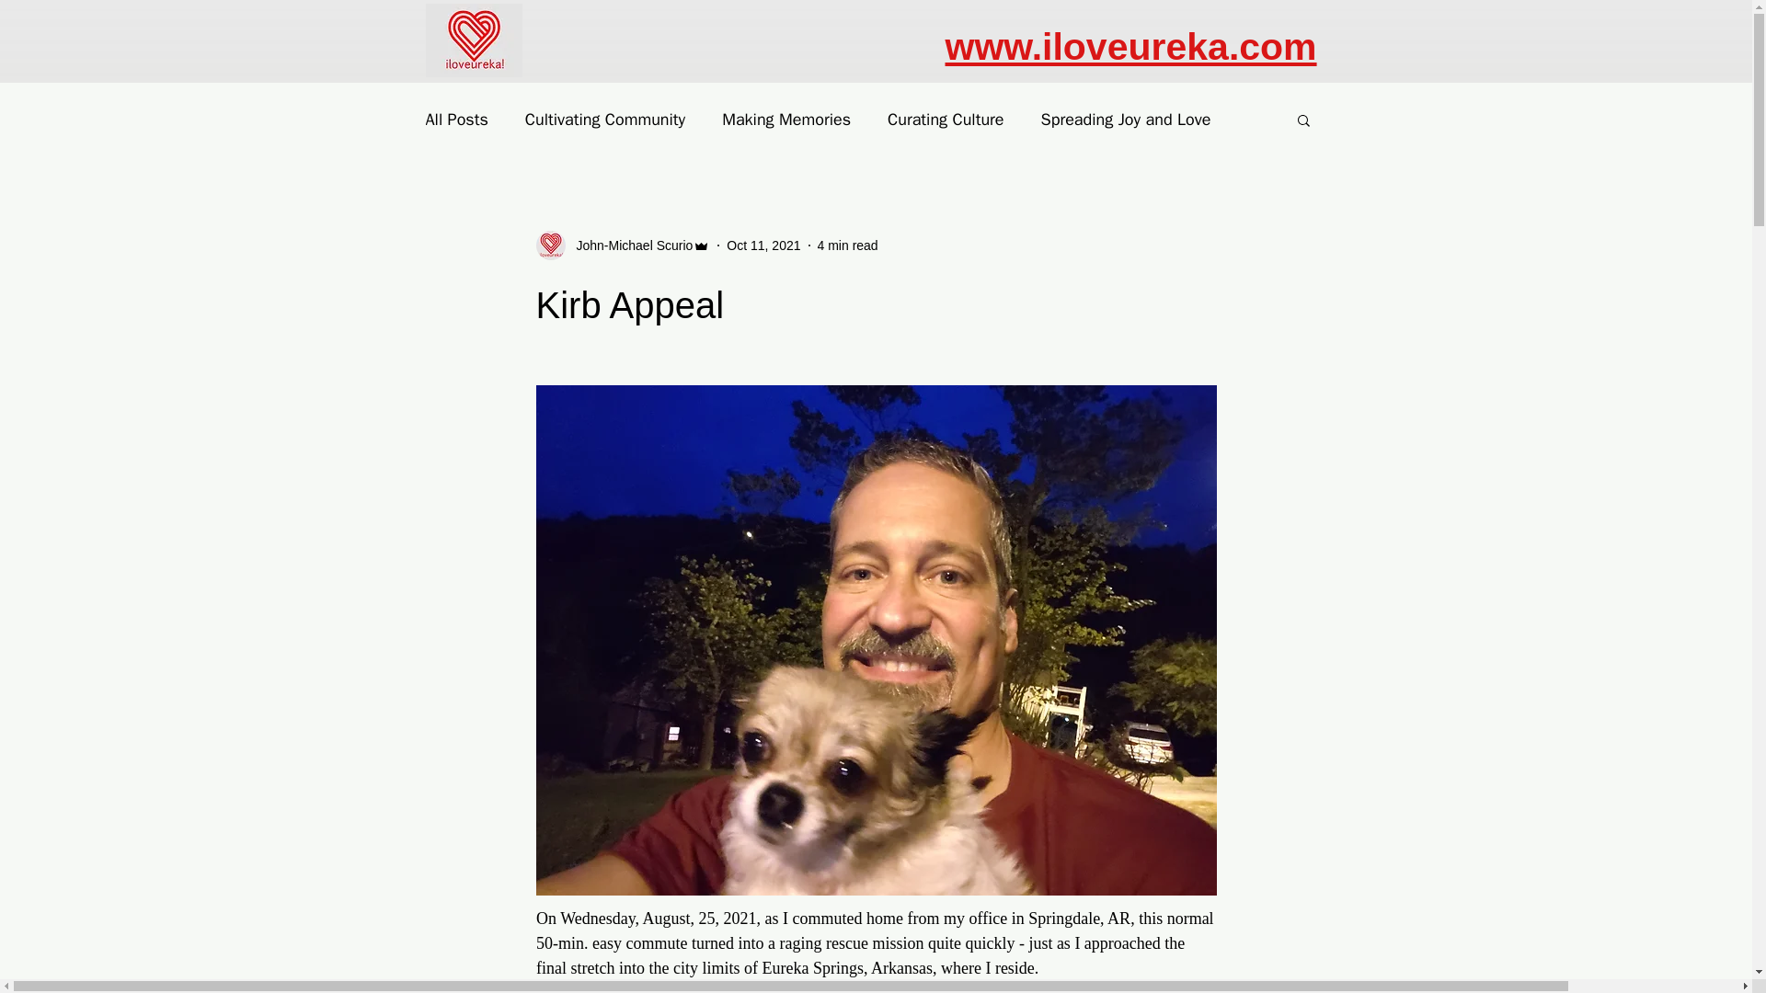  What do you see at coordinates (456, 119) in the screenshot?
I see `All Posts` at bounding box center [456, 119].